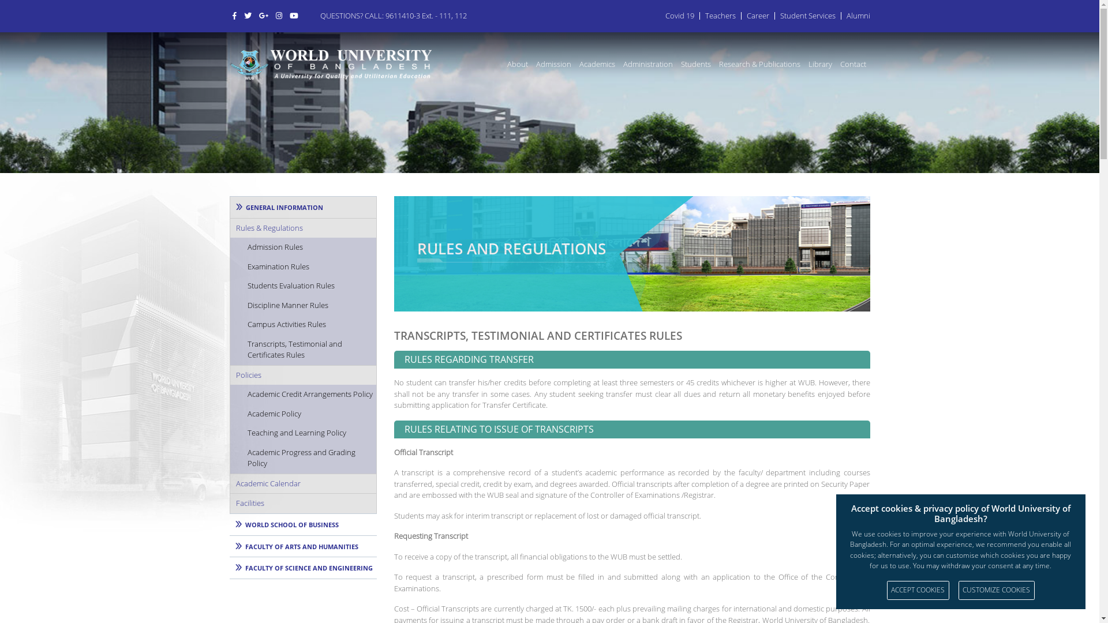 The image size is (1108, 623). Describe the element at coordinates (997, 591) in the screenshot. I see `CUSTOMIZE COOKIES` at that location.